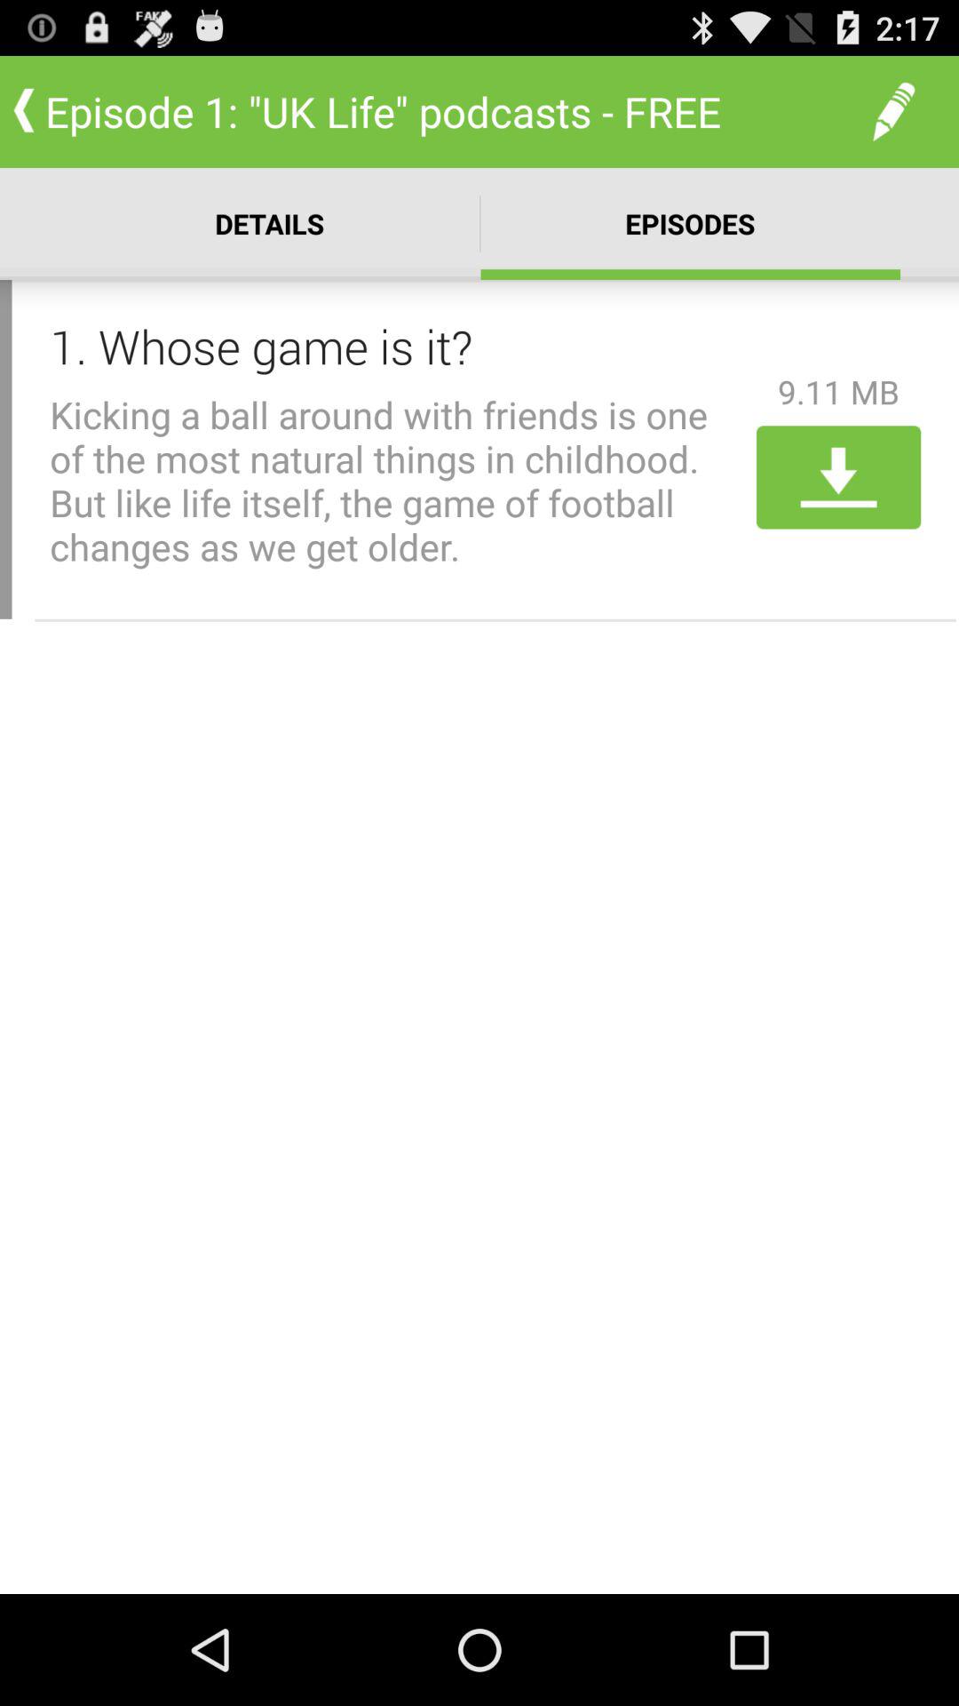 The width and height of the screenshot is (959, 1706). I want to click on scroll until 9.11 mb app, so click(838, 391).